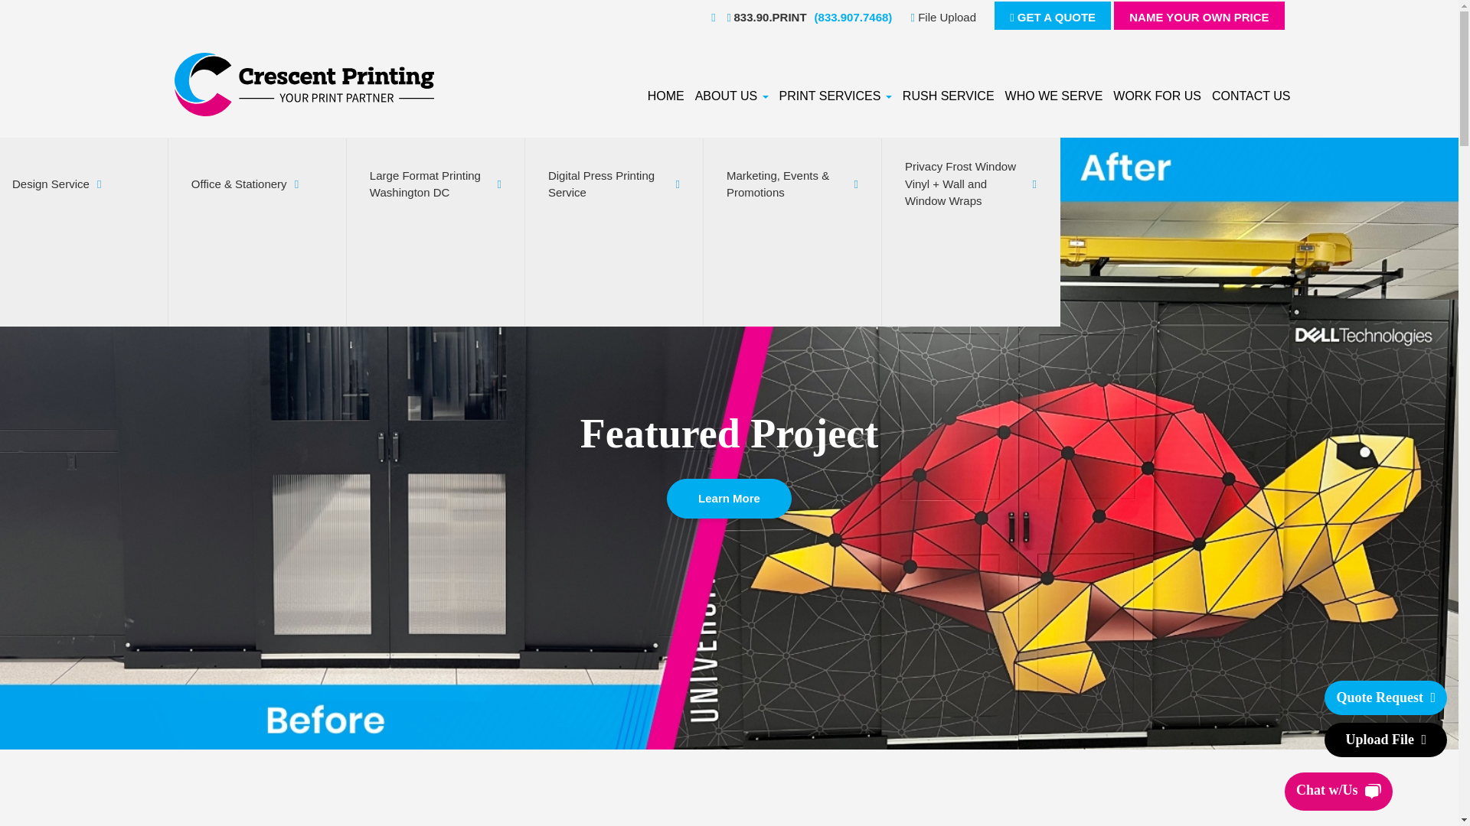  Describe the element at coordinates (435, 234) in the screenshot. I see `Large Format Printing Washington DC` at that location.